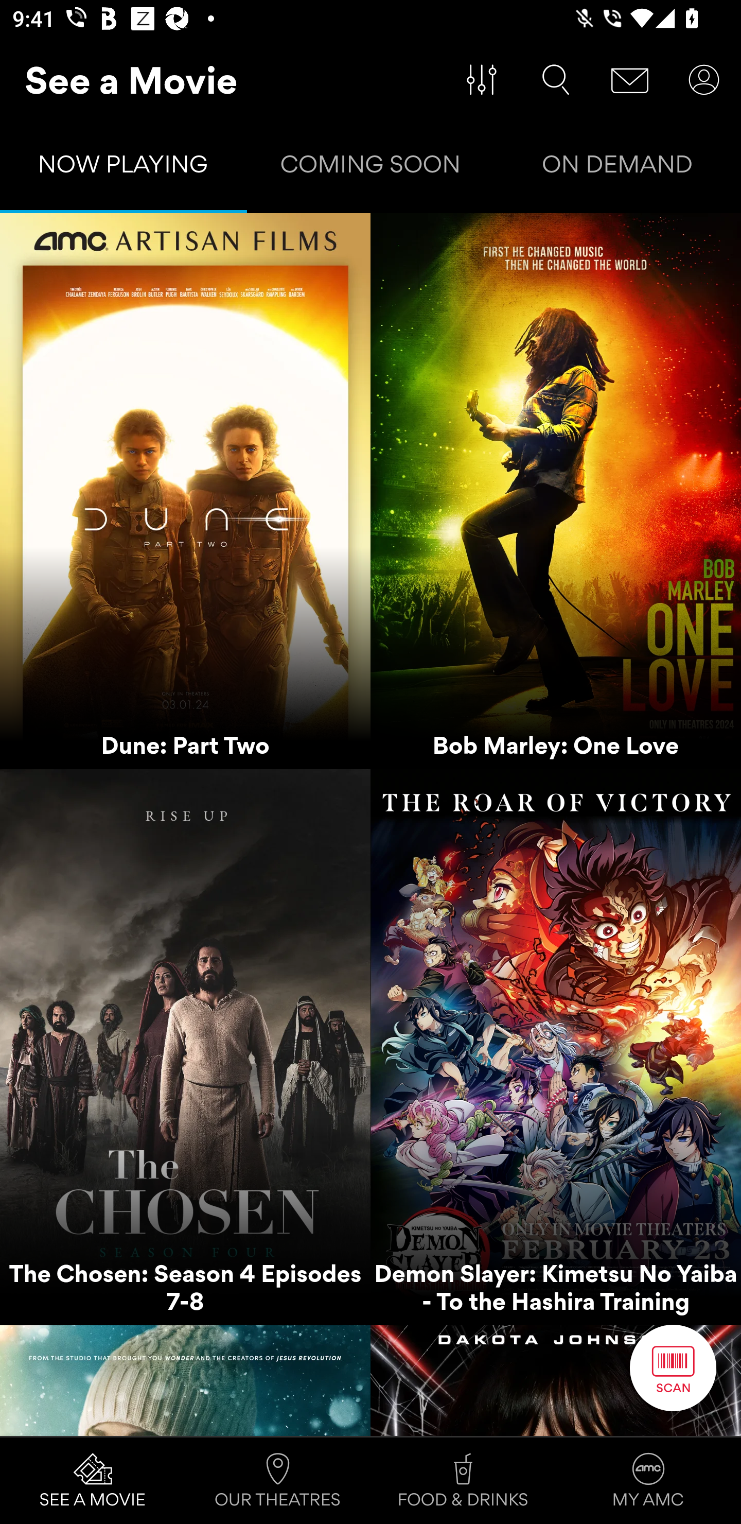 Image resolution: width=741 pixels, height=1524 pixels. Describe the element at coordinates (278, 1481) in the screenshot. I see `OUR THEATRES
Tab 2 of 4` at that location.